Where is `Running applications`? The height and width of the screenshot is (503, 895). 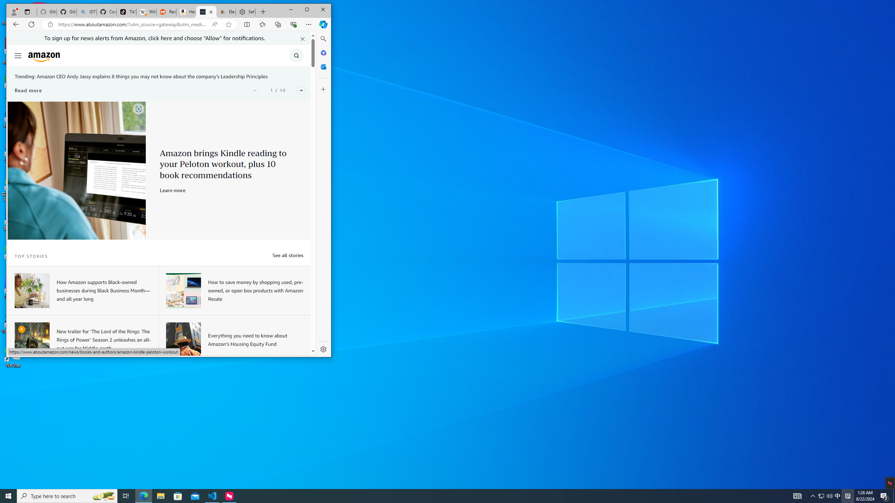
Running applications is located at coordinates (435, 496).